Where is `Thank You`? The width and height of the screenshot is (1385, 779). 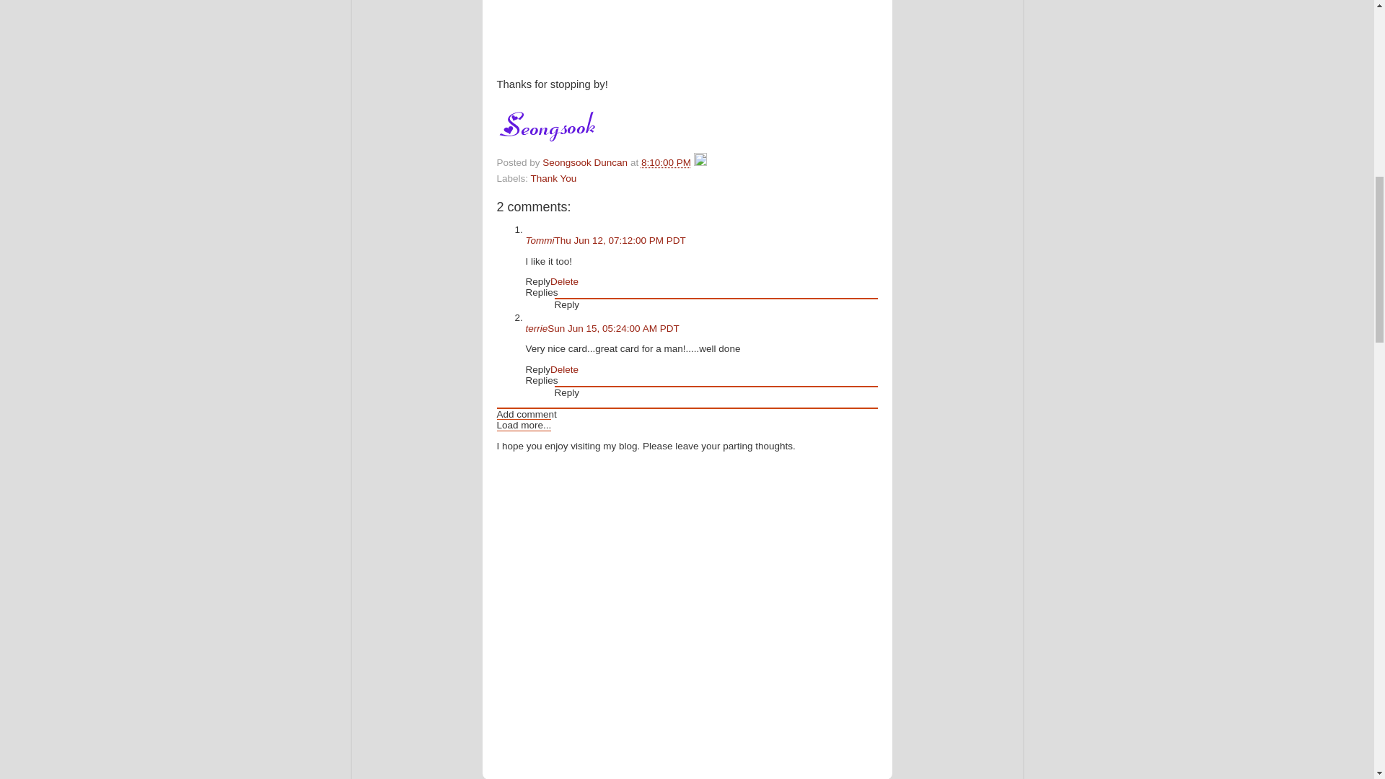
Thank You is located at coordinates (554, 177).